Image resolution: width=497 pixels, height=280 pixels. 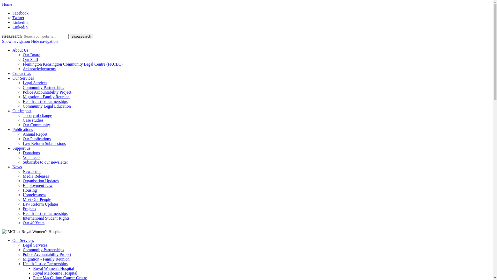 I want to click on Meet Our People, so click(x=37, y=200).